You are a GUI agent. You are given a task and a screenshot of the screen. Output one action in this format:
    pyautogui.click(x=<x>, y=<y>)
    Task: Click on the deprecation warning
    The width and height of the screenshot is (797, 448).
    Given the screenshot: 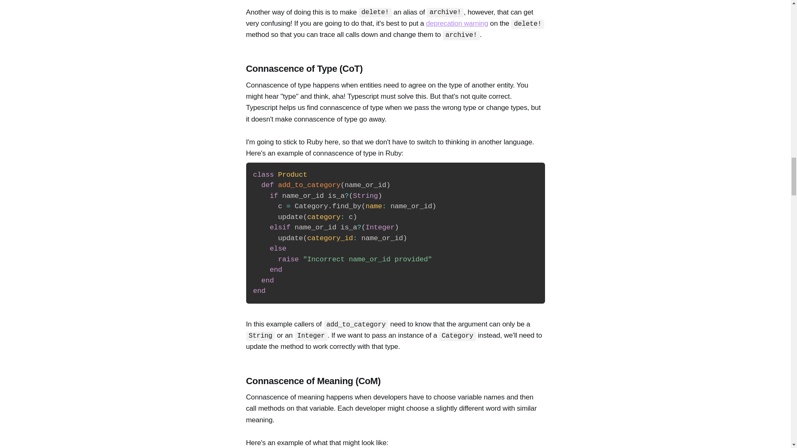 What is the action you would take?
    pyautogui.click(x=457, y=23)
    